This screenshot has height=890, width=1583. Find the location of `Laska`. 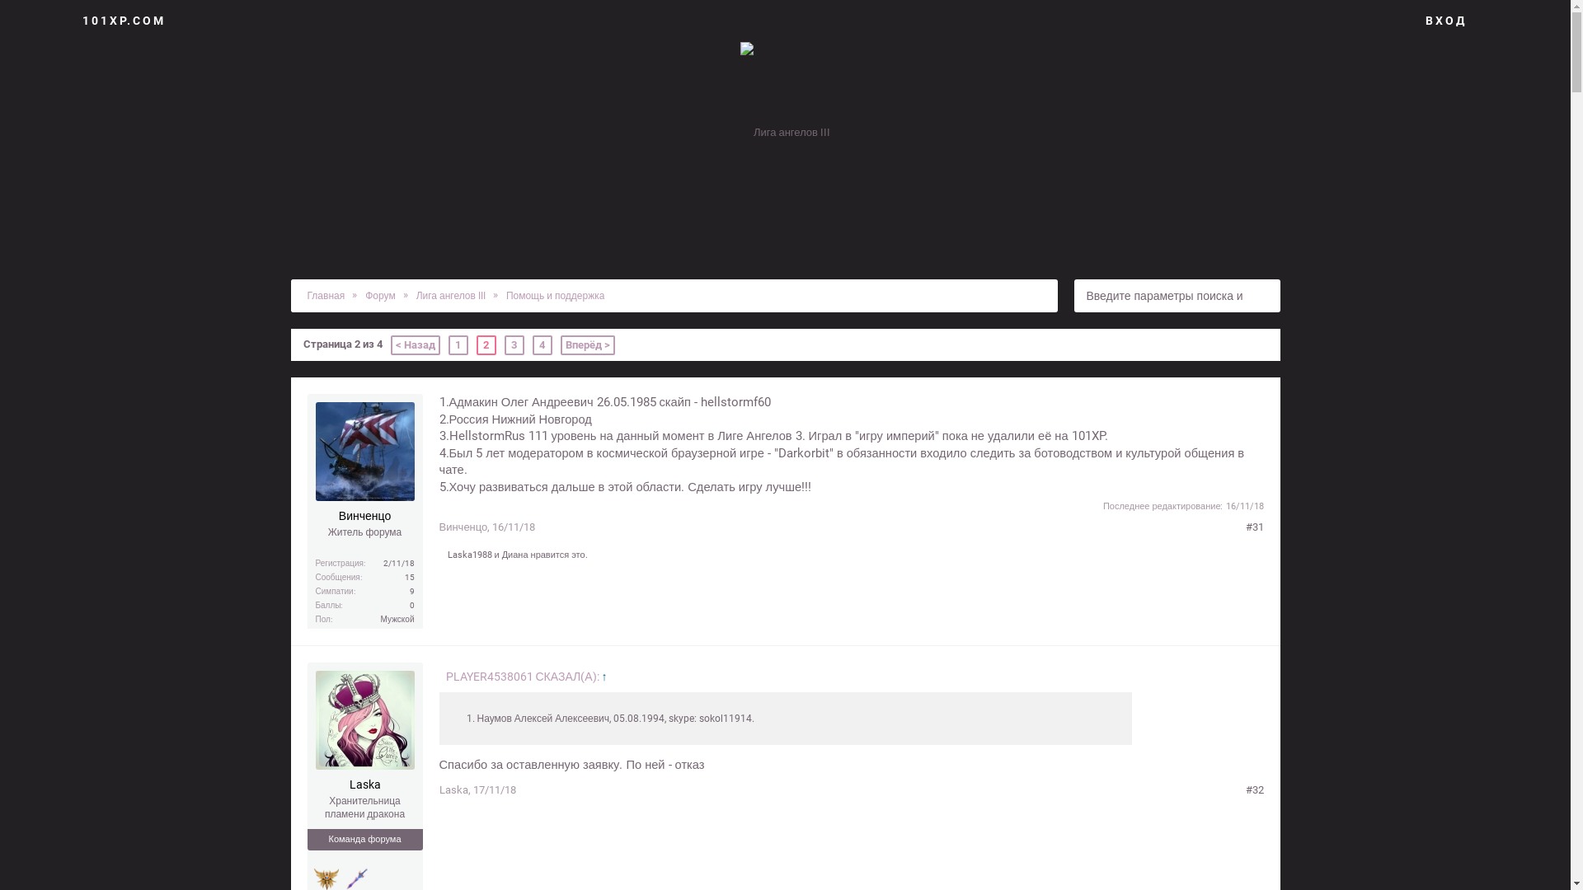

Laska is located at coordinates (453, 789).